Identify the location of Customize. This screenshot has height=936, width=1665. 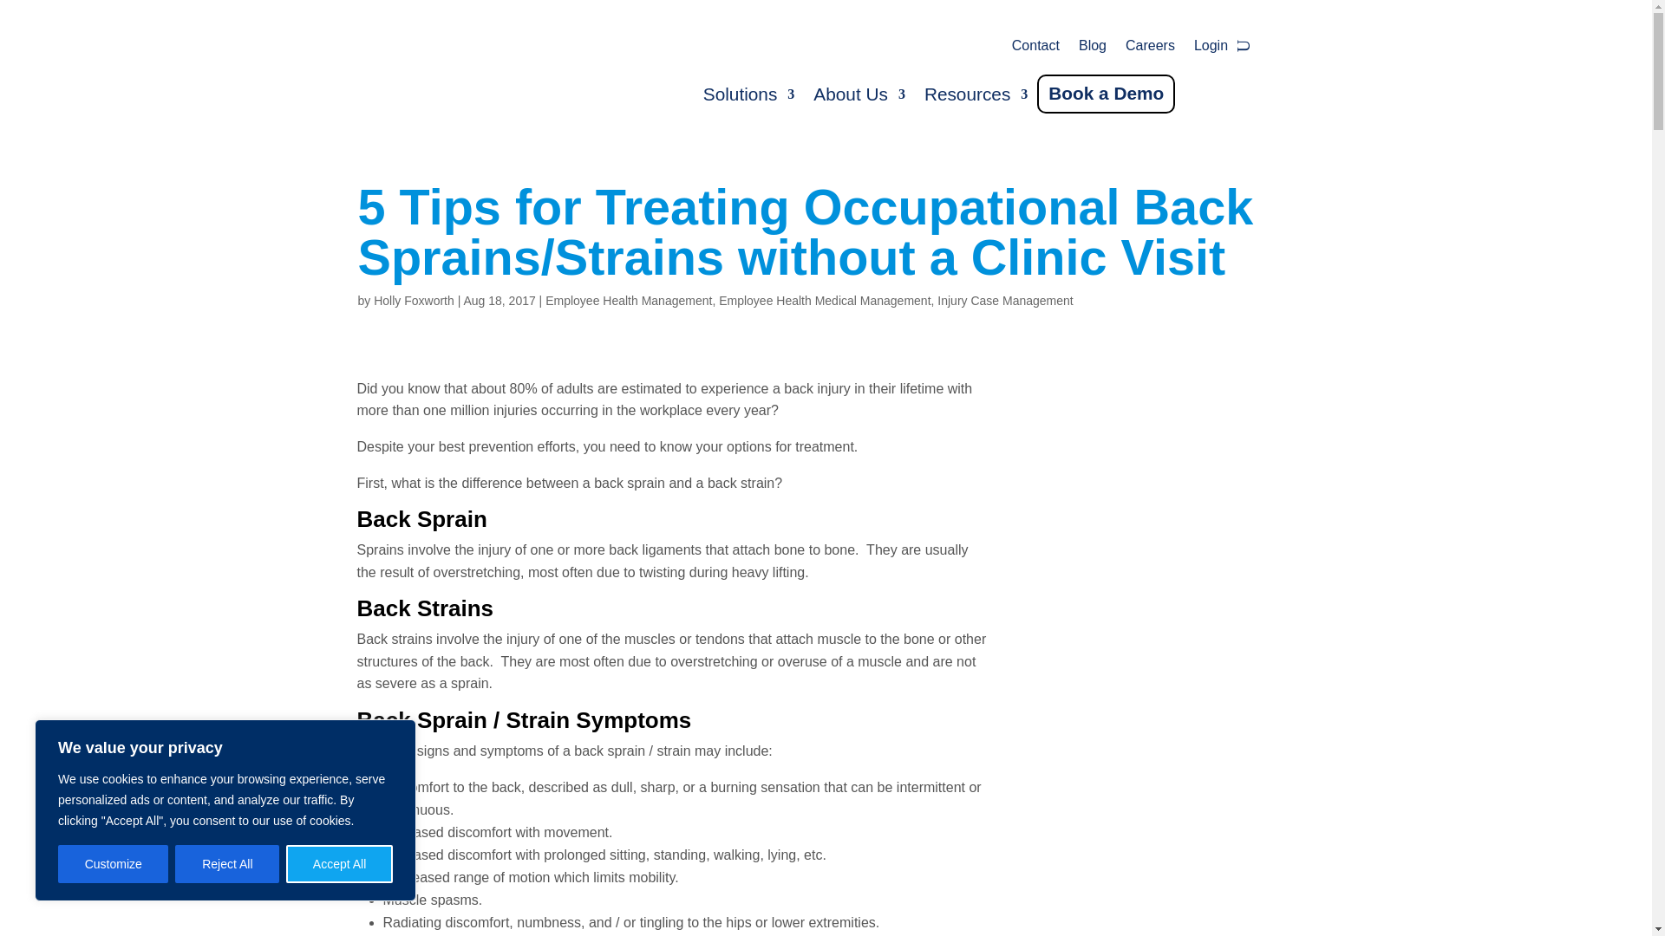
(113, 864).